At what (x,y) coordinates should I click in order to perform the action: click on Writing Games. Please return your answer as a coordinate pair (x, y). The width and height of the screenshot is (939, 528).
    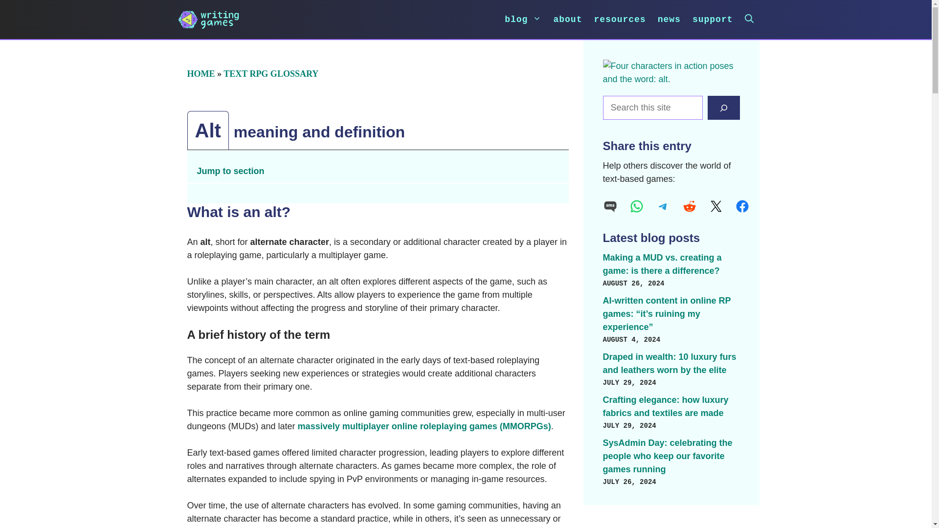
    Looking at the image, I should click on (208, 20).